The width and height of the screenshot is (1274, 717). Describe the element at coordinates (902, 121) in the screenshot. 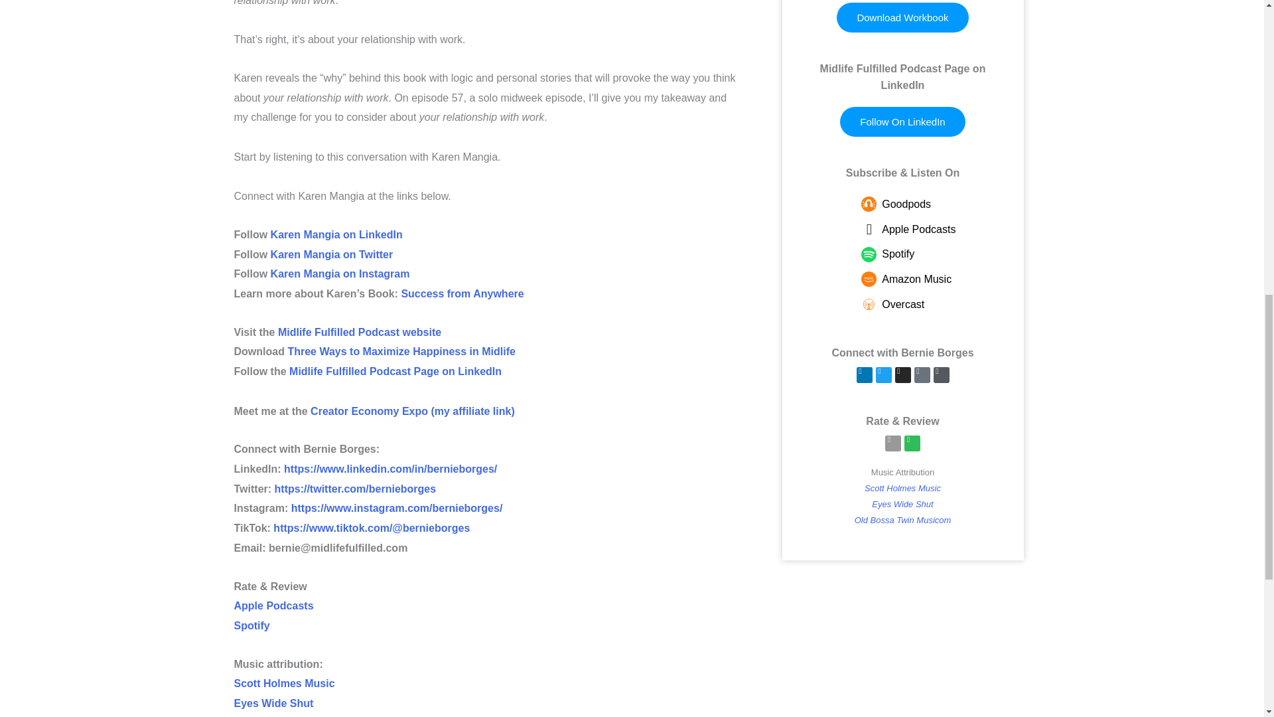

I see `Follow On LinkedIn` at that location.